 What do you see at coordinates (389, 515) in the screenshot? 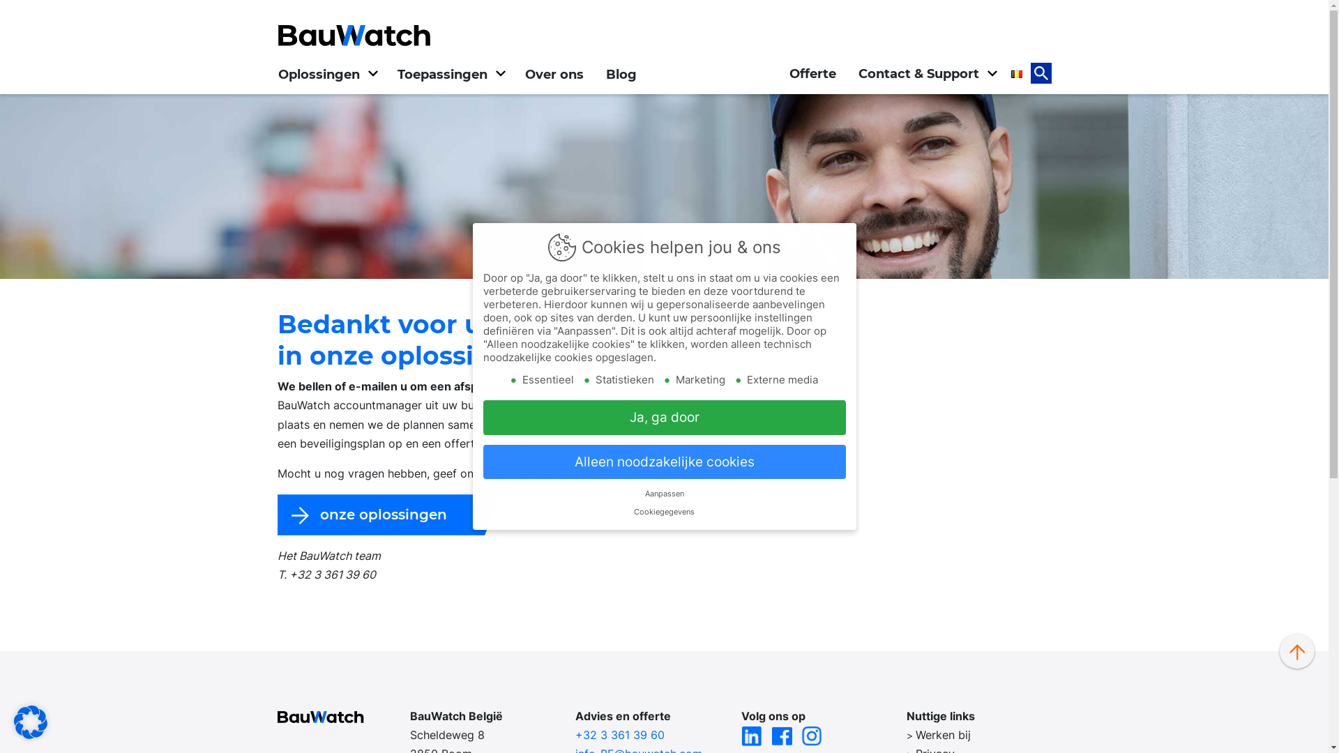
I see `onze oplossingen` at bounding box center [389, 515].